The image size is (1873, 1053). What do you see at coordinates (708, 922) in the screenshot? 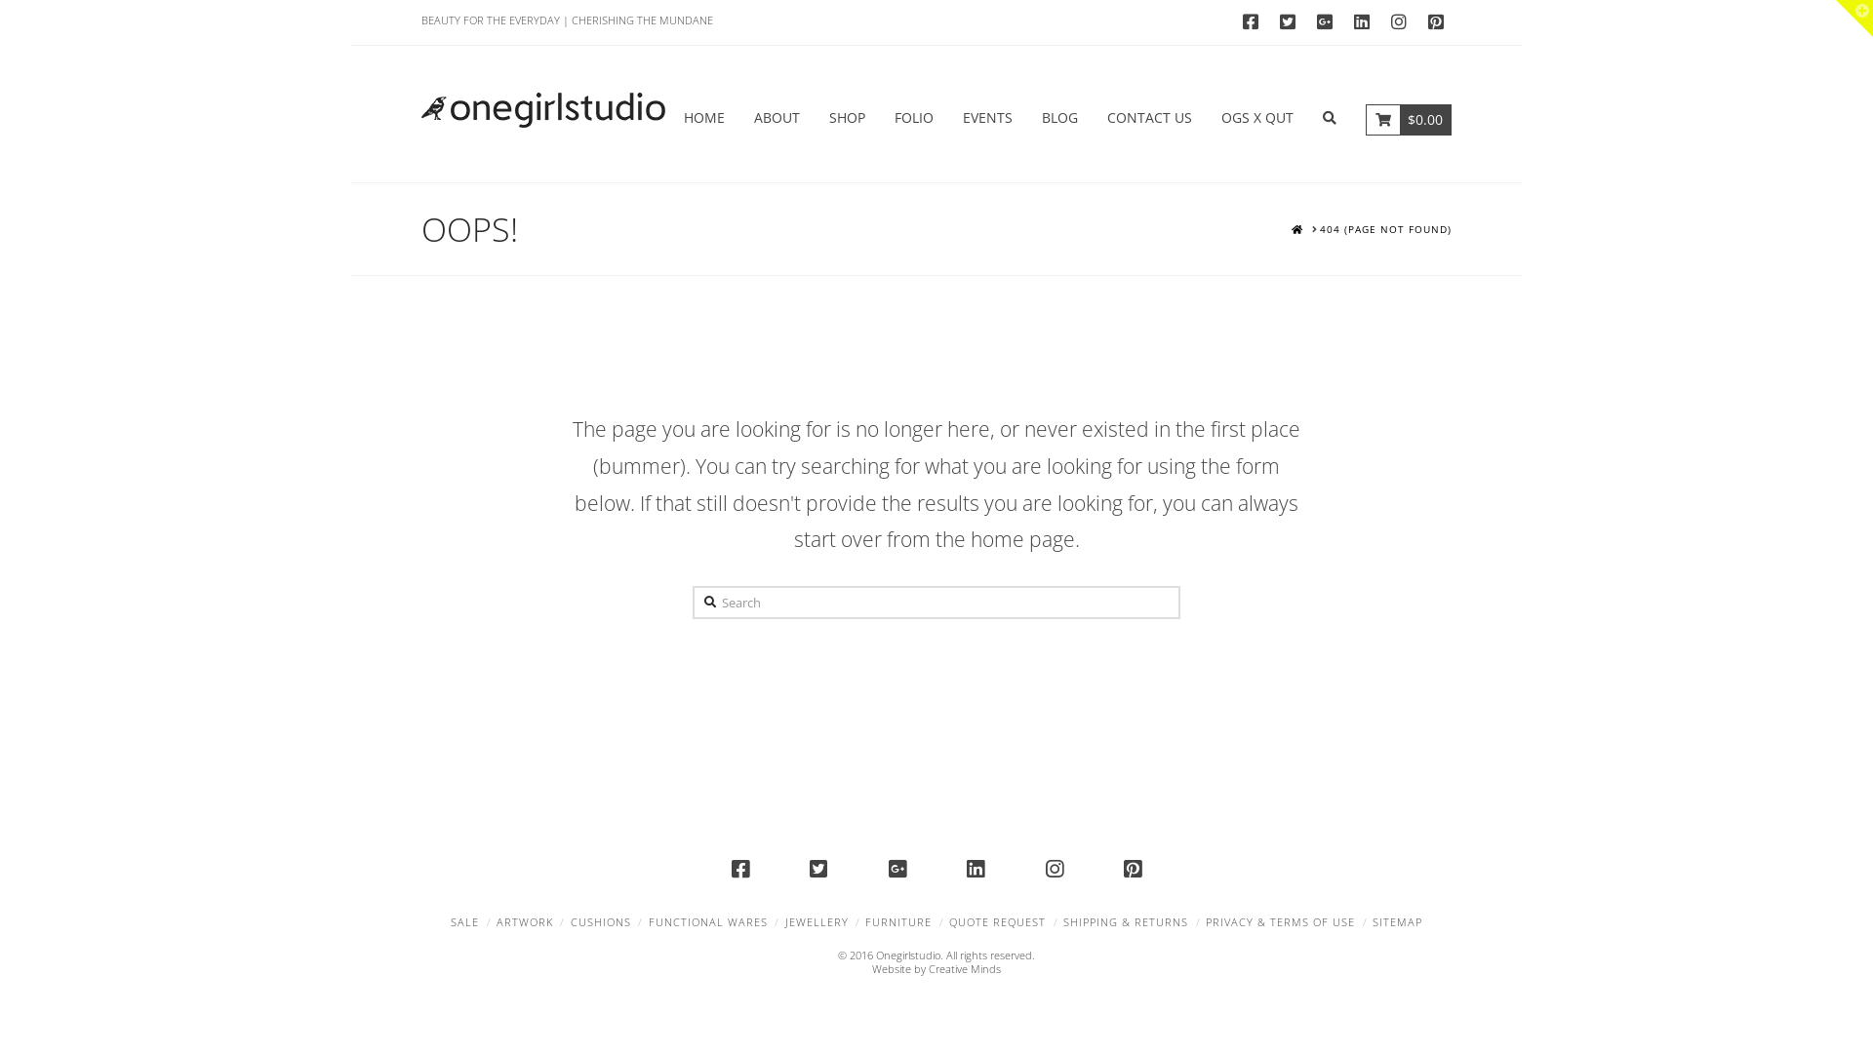
I see `FUNCTIONAL WARES` at bounding box center [708, 922].